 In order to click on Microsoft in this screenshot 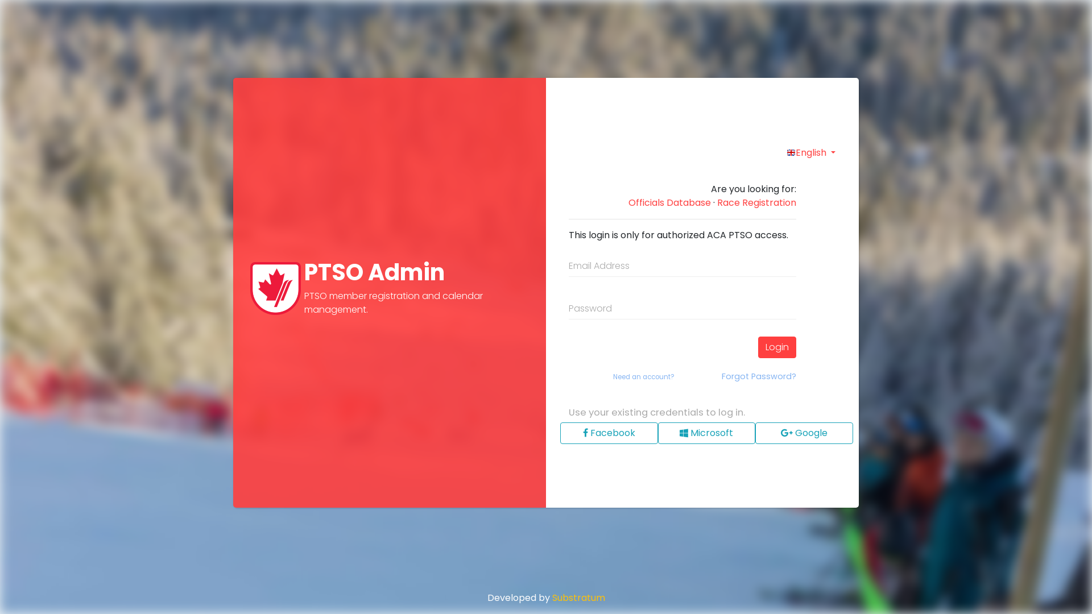, I will do `click(707, 433)`.